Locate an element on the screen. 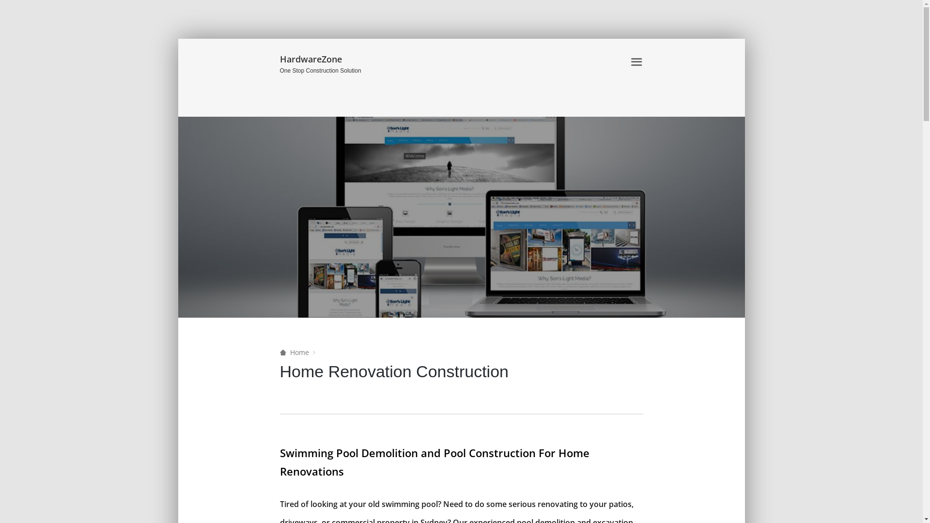 The height and width of the screenshot is (523, 930). HardwareZone is located at coordinates (337, 60).